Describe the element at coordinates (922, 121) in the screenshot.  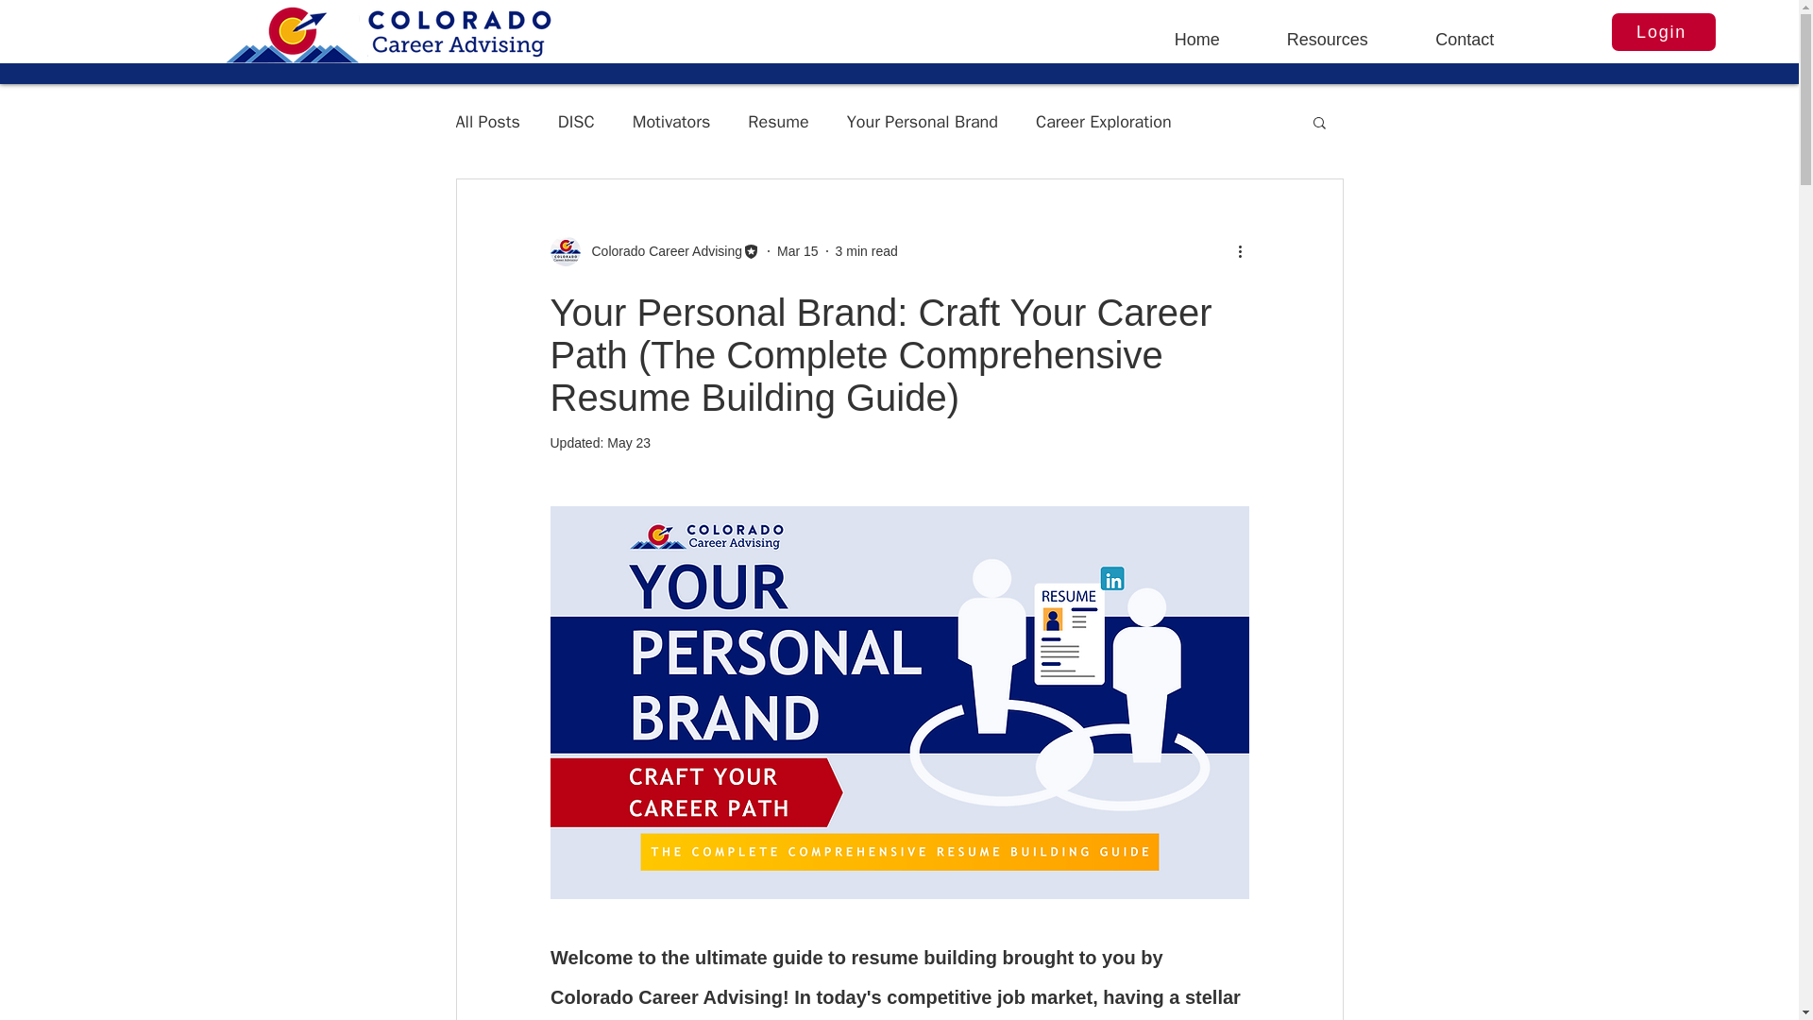
I see `Your Personal Brand` at that location.